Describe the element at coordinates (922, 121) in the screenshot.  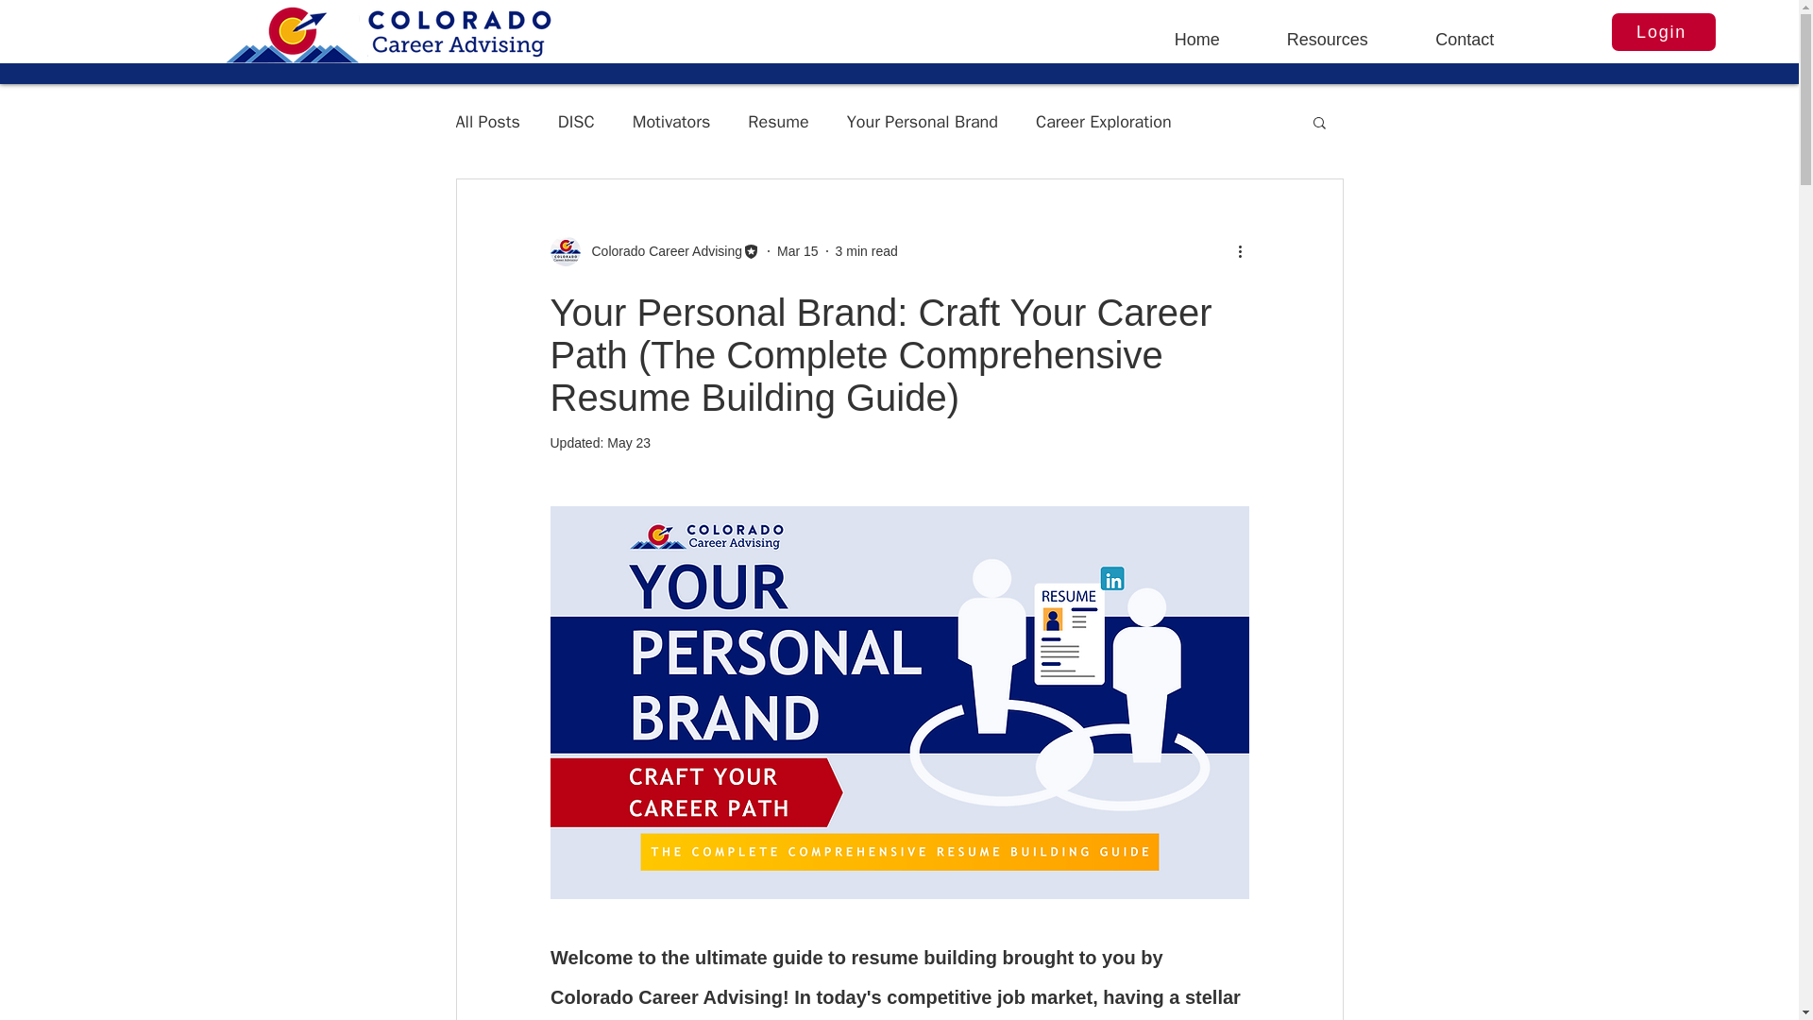
I see `Your Personal Brand` at that location.